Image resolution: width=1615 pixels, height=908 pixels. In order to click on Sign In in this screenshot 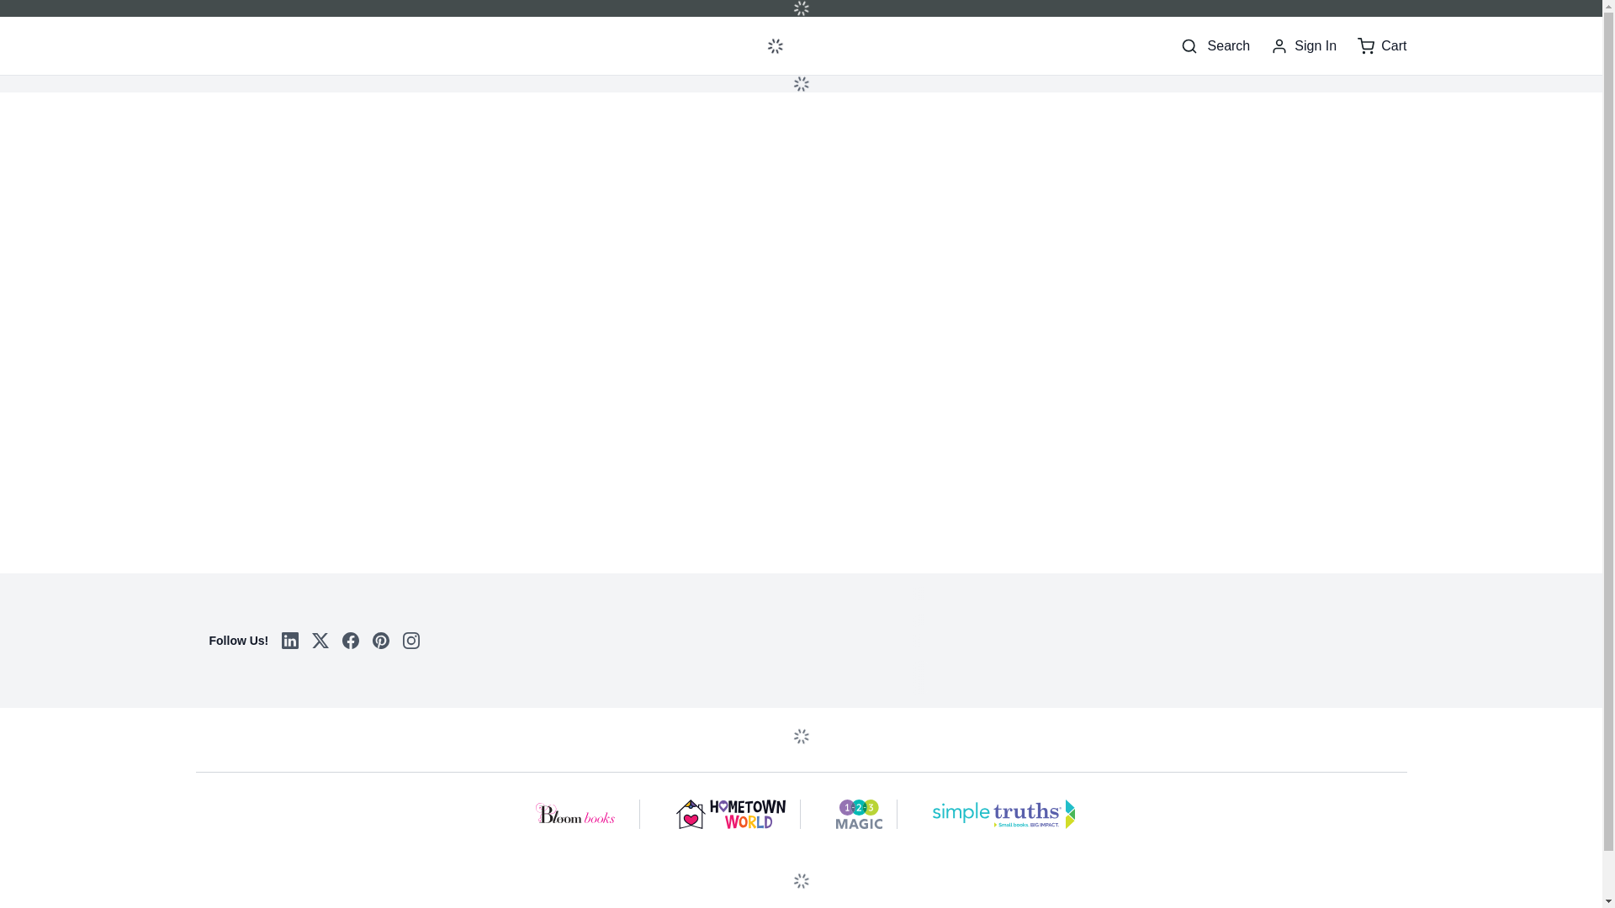, I will do `click(1303, 45)`.